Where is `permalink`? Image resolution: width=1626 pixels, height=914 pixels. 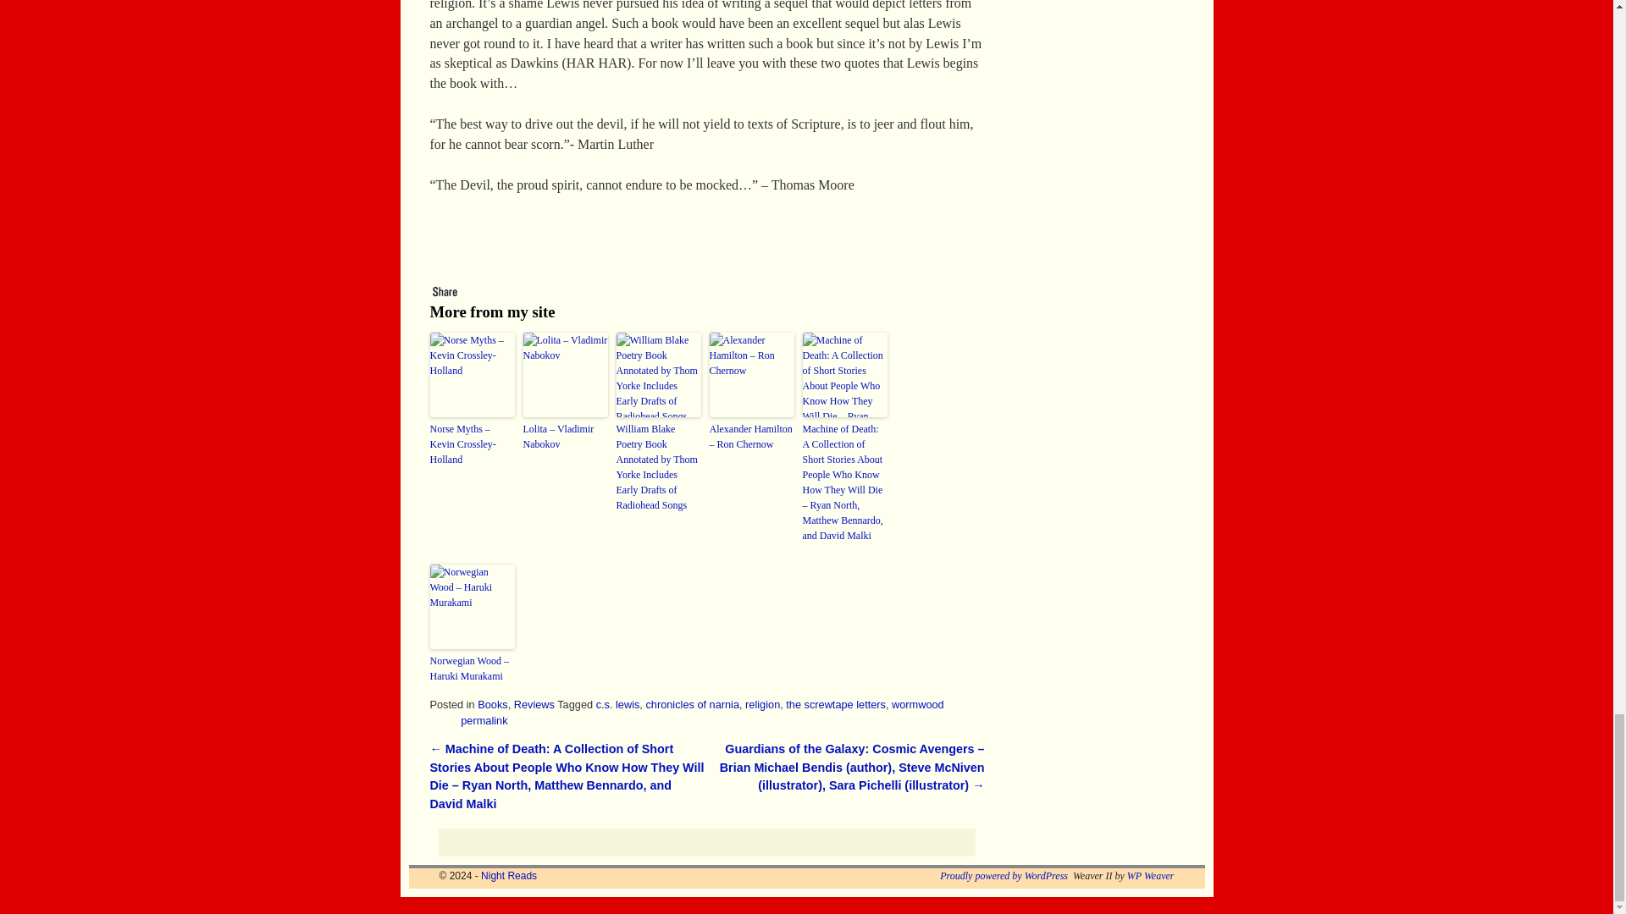 permalink is located at coordinates (484, 719).